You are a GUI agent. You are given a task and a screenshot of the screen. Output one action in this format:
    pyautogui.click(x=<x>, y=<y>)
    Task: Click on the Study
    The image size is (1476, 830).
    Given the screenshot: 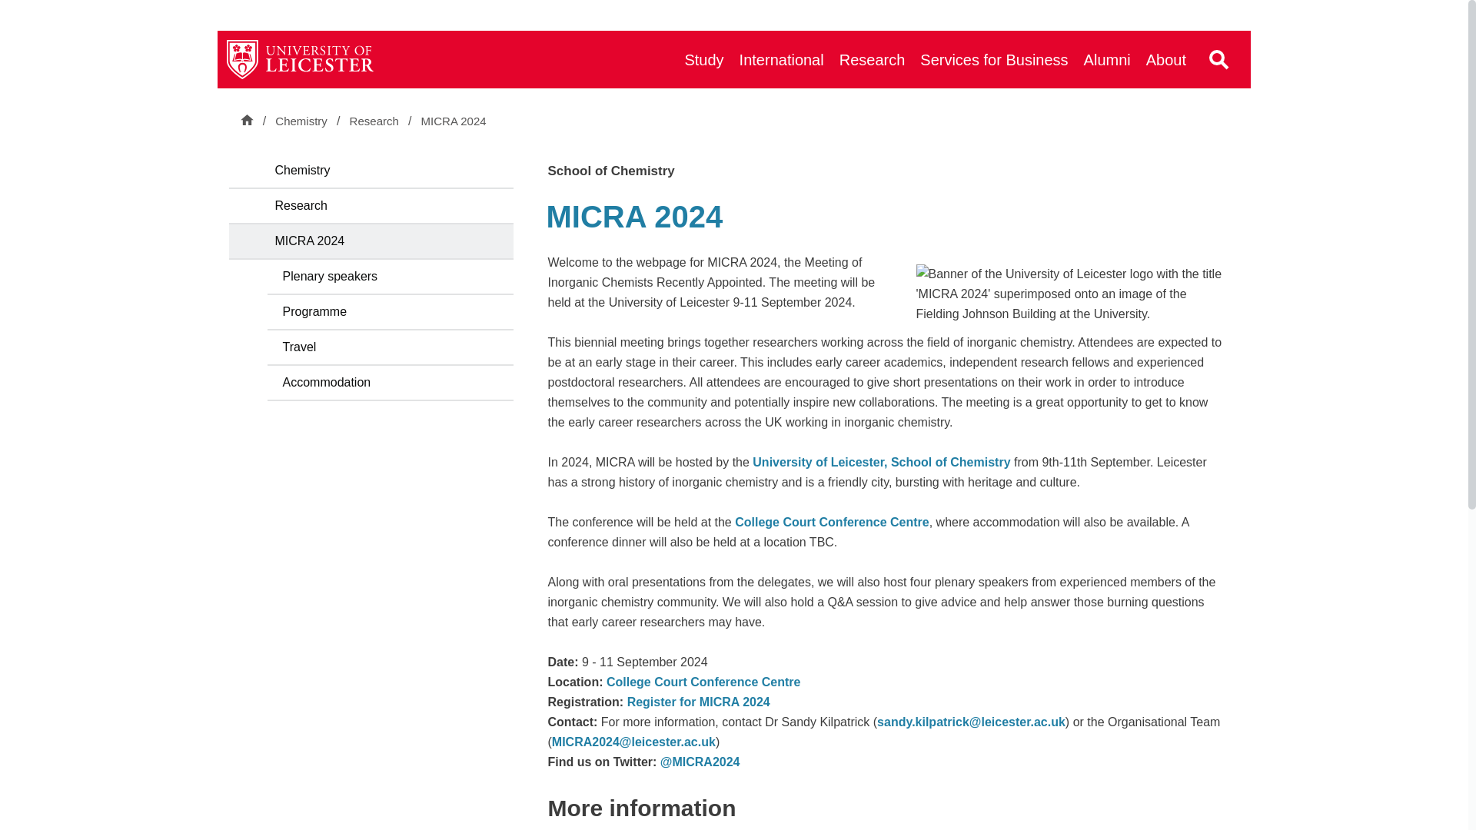 What is the action you would take?
    pyautogui.click(x=703, y=58)
    